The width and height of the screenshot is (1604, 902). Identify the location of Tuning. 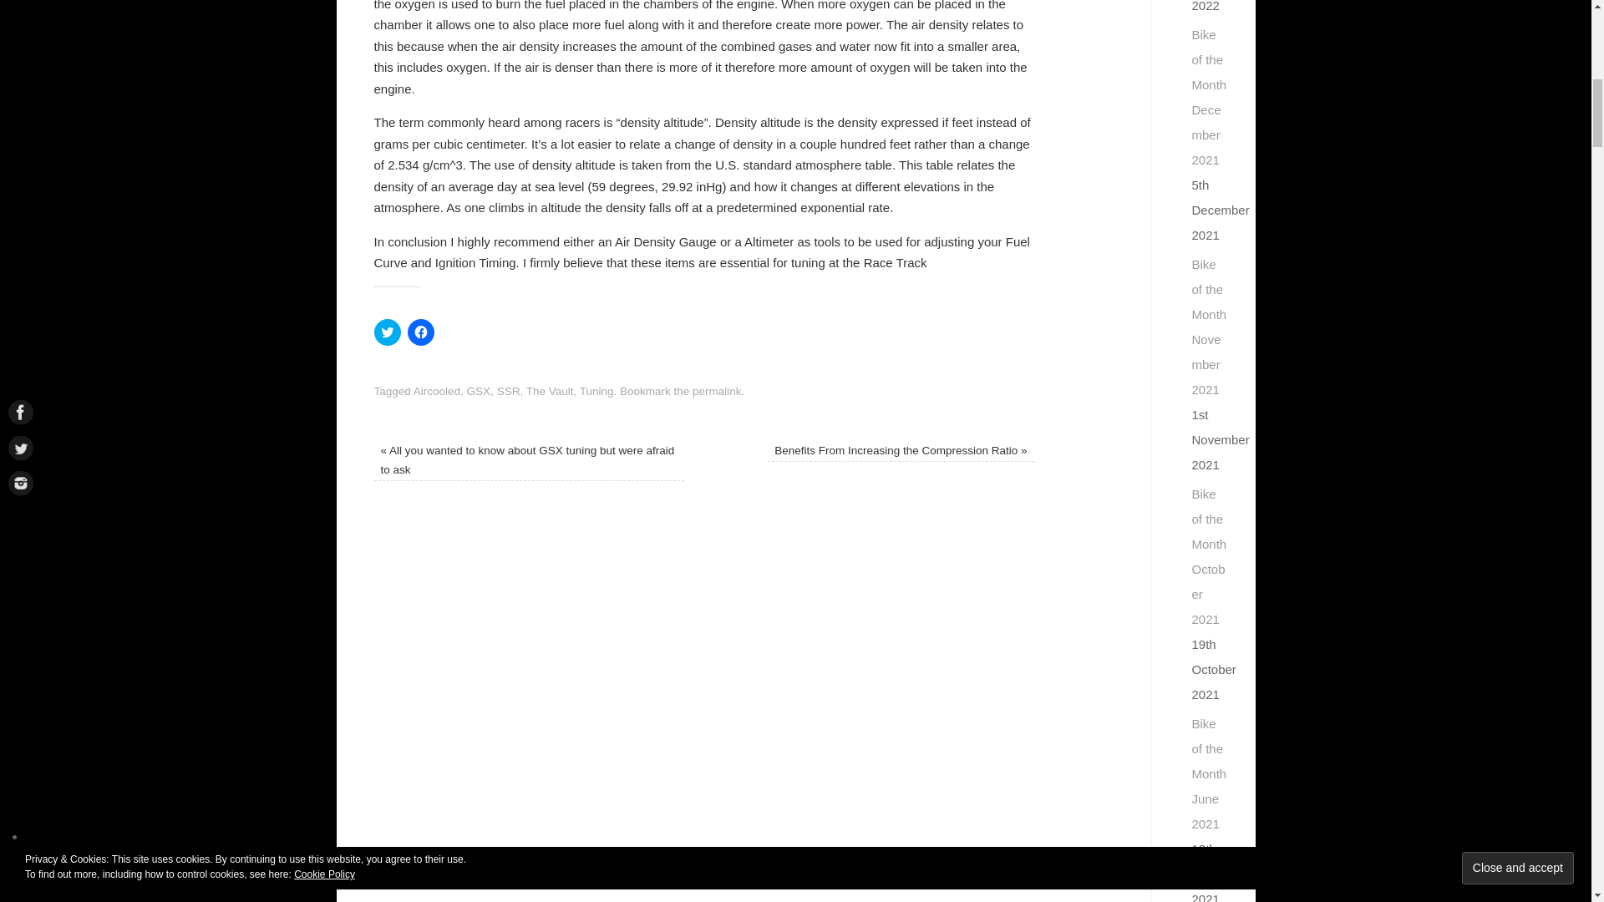
(596, 391).